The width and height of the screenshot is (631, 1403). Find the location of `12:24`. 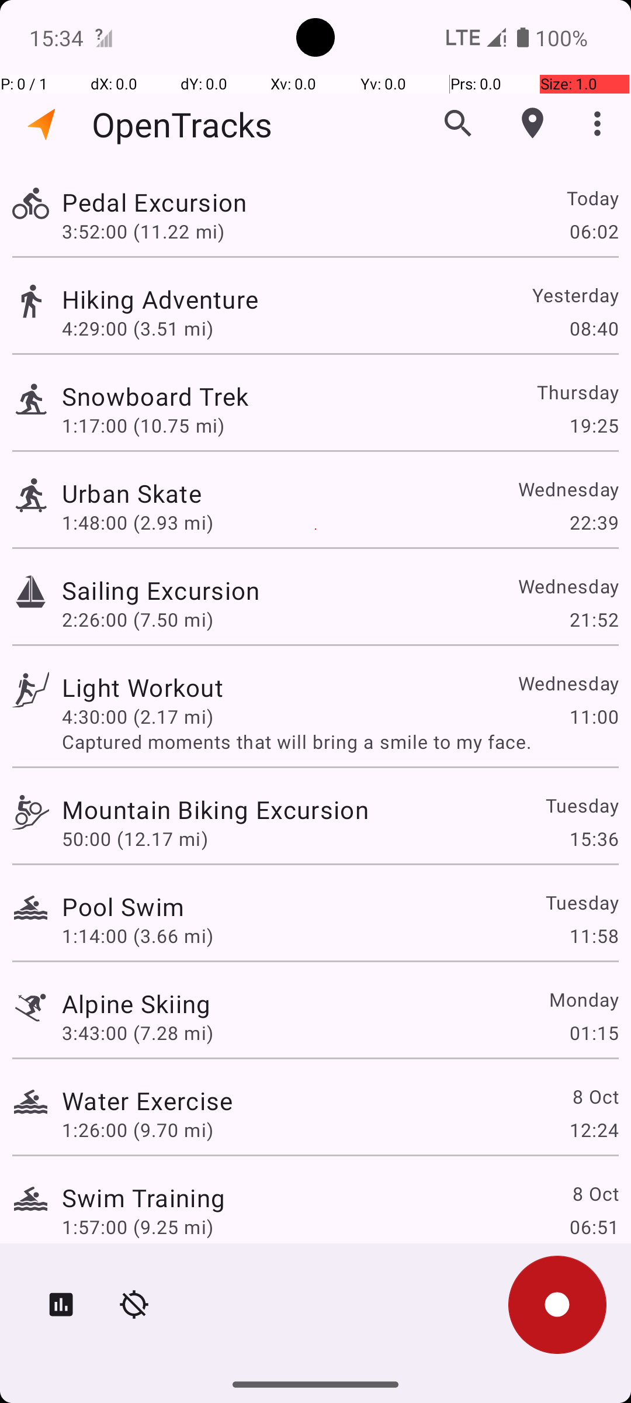

12:24 is located at coordinates (594, 1129).